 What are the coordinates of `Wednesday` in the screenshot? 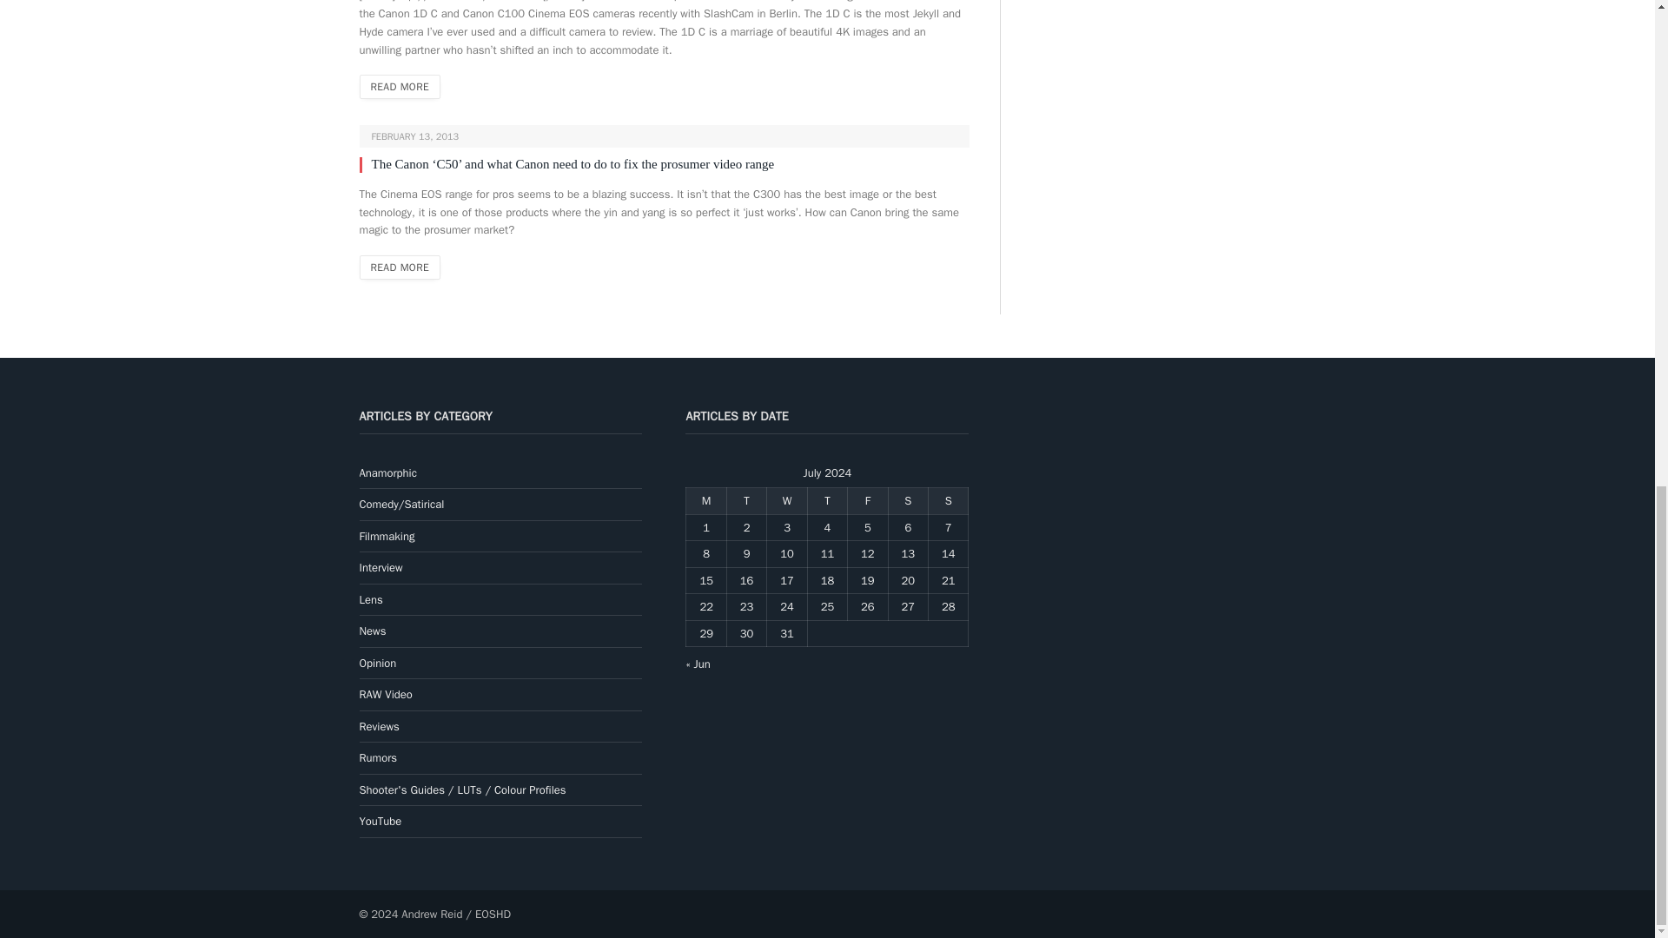 It's located at (787, 500).